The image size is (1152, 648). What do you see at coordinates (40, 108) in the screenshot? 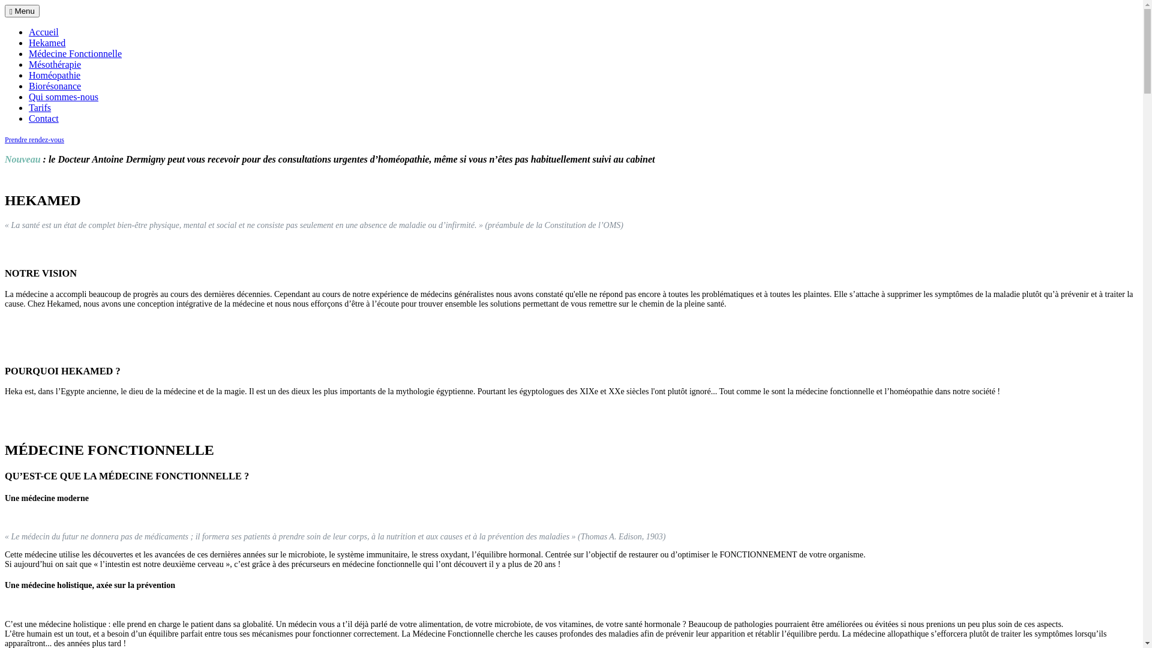
I see `Tarifs` at bounding box center [40, 108].